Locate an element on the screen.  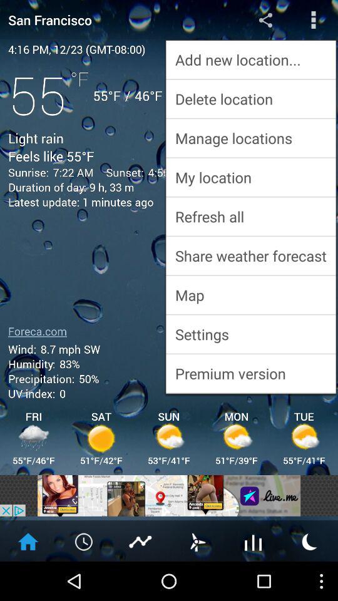
jump to map is located at coordinates (250, 294).